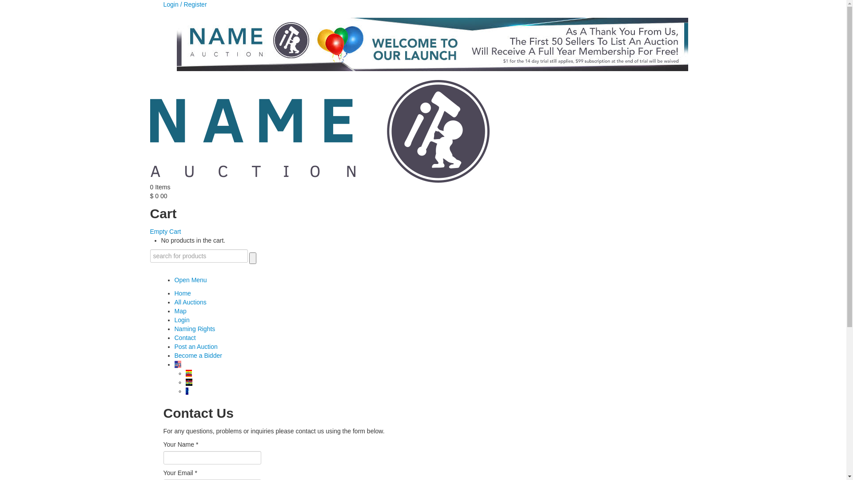  Describe the element at coordinates (166, 232) in the screenshot. I see `Empty Cart` at that location.